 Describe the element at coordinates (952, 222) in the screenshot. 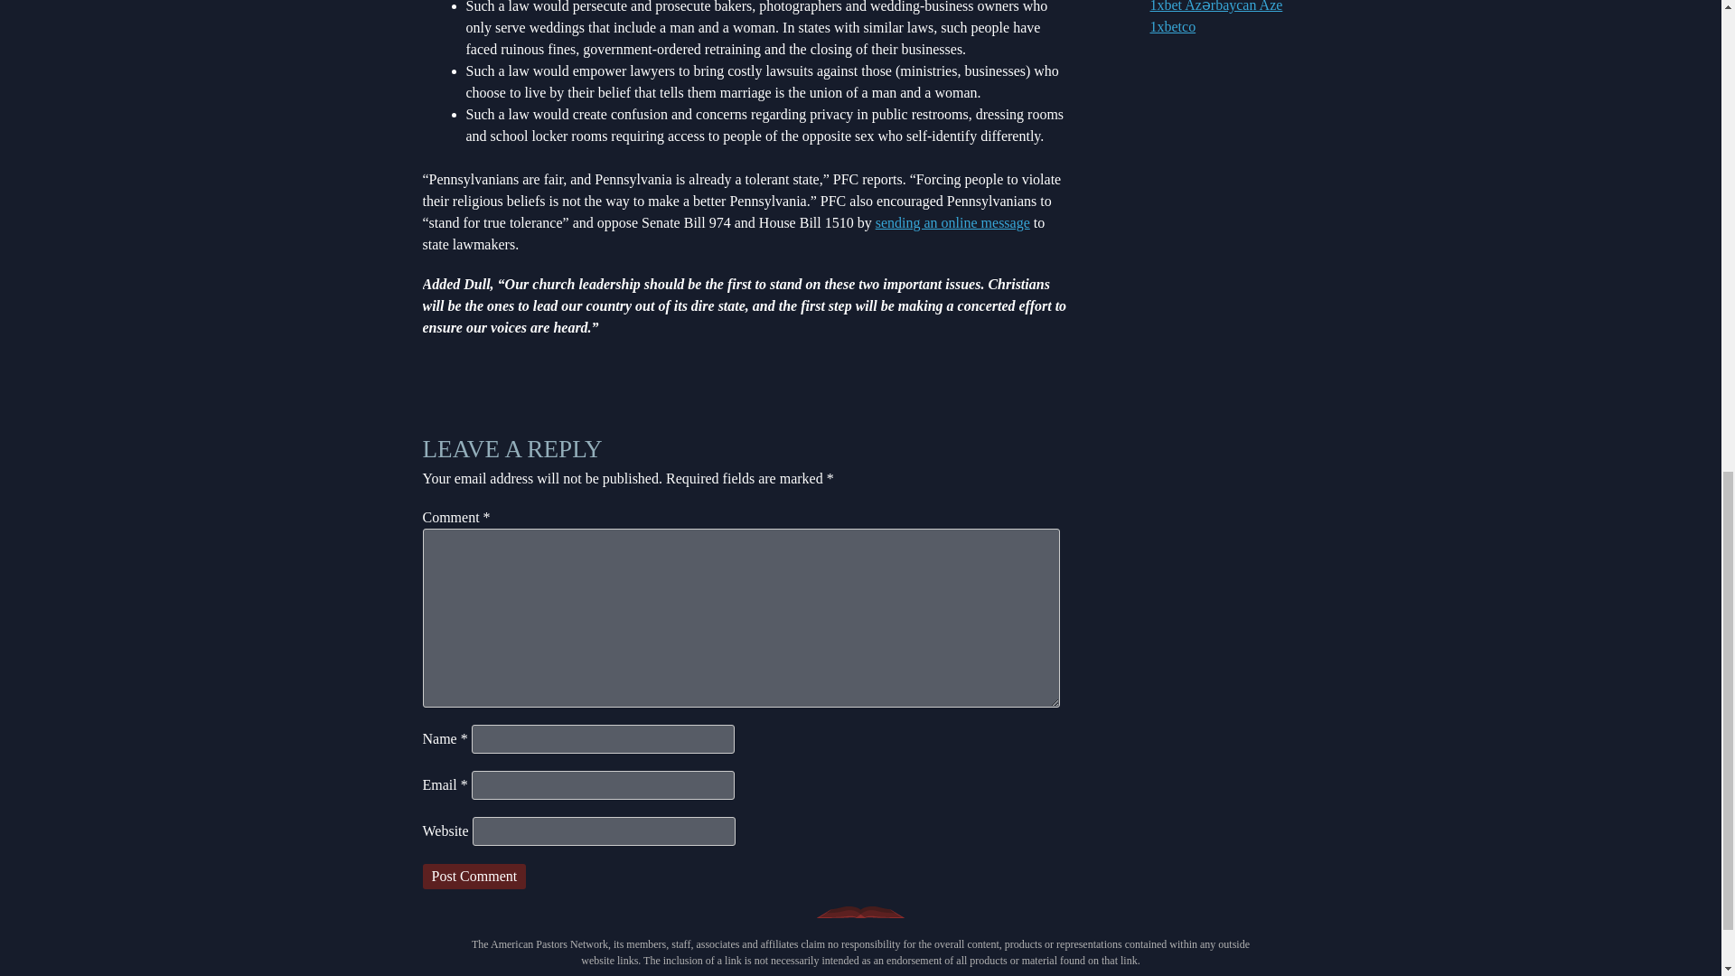

I see `sending an online message` at that location.